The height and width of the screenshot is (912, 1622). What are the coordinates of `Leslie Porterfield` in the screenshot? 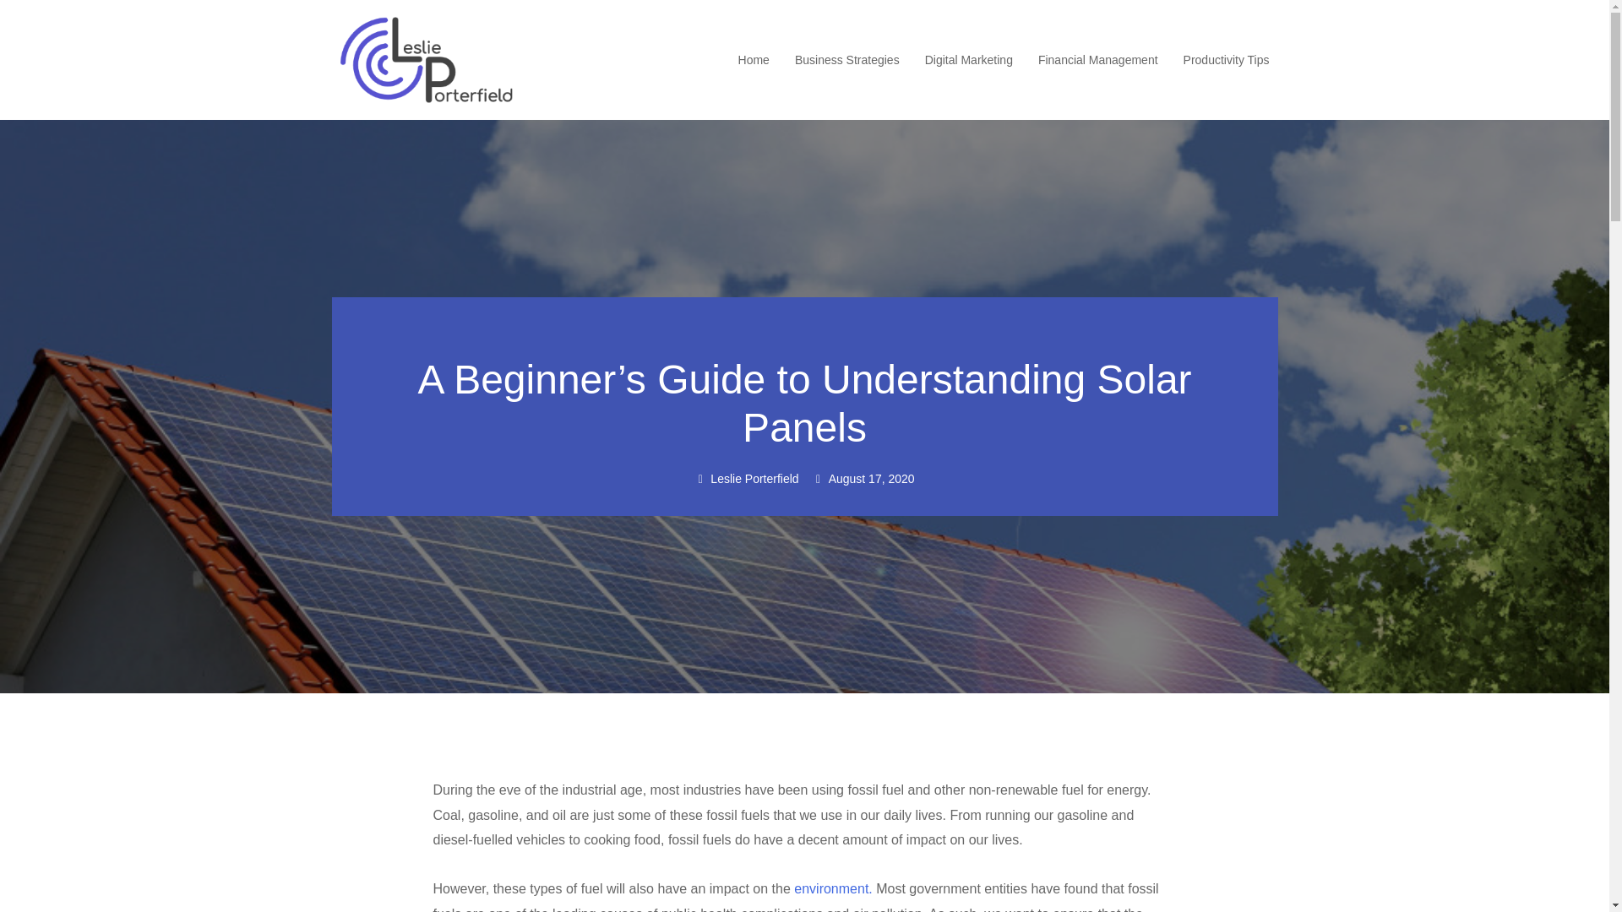 It's located at (745, 480).